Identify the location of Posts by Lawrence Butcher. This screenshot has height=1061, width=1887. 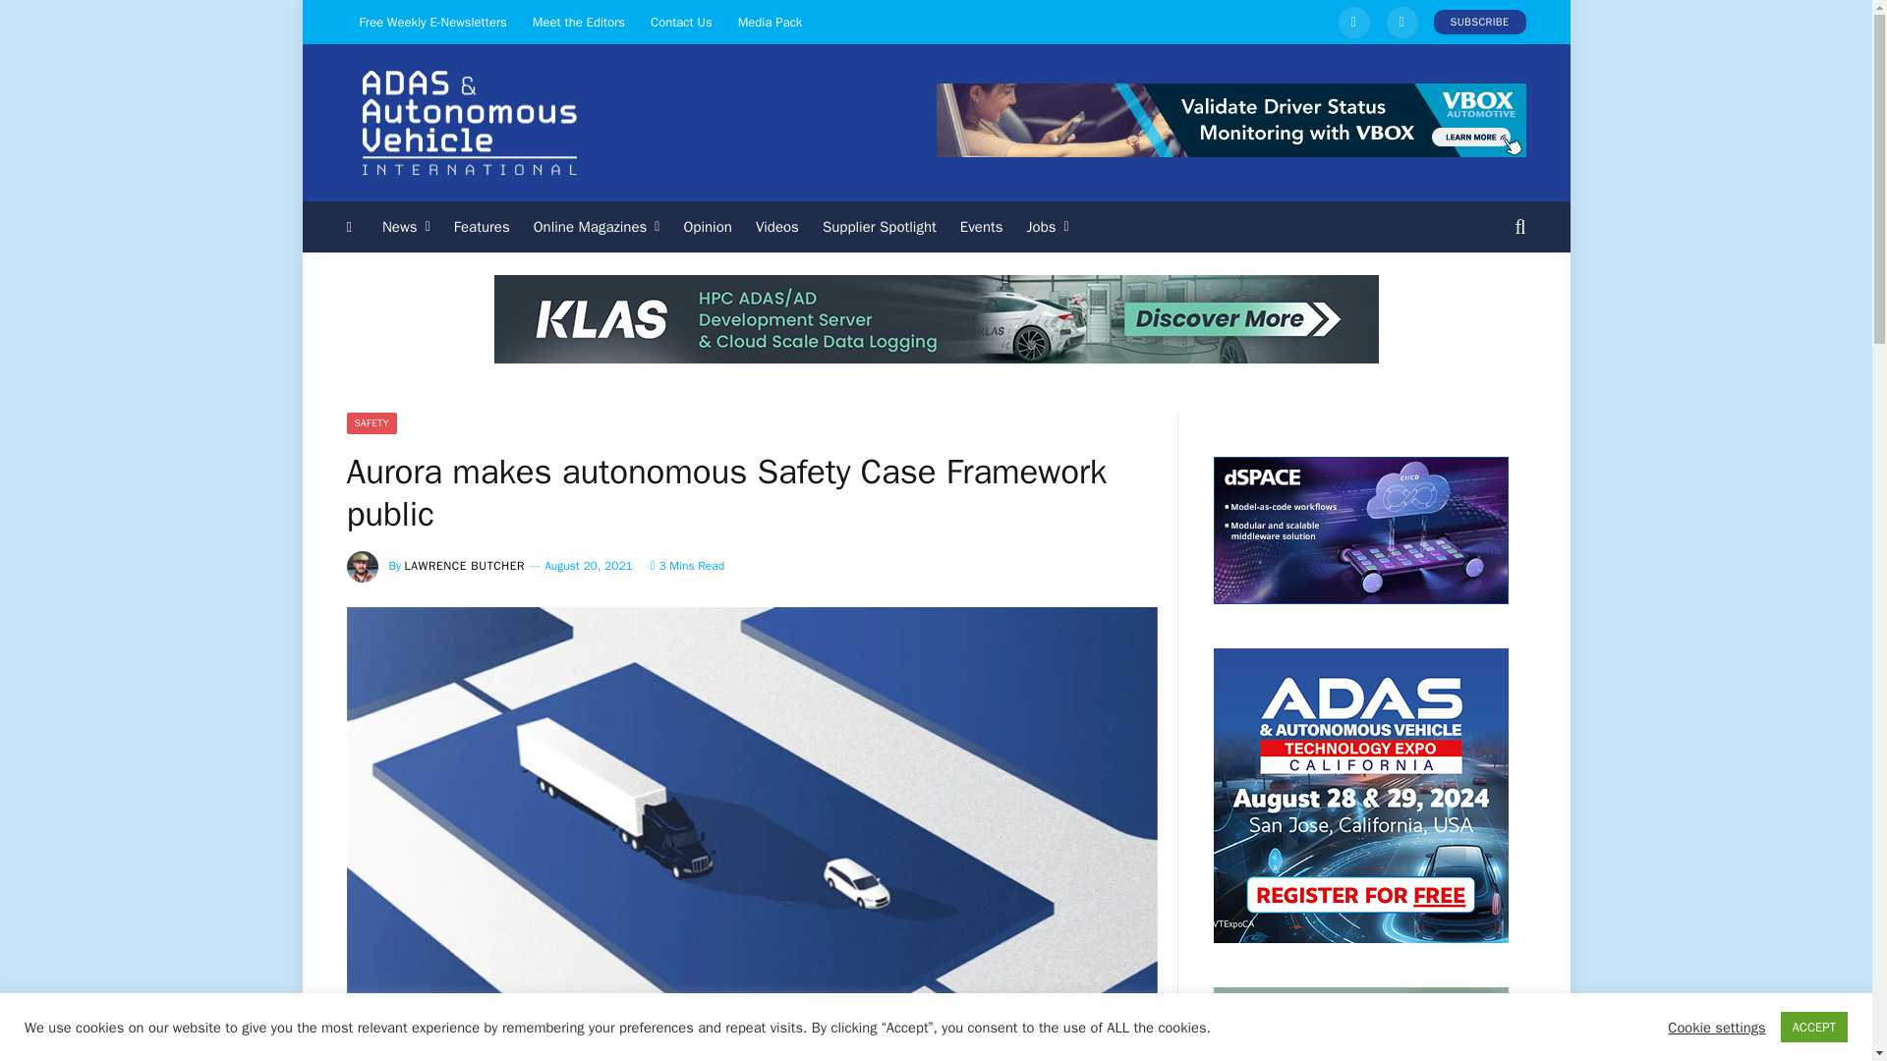
(466, 566).